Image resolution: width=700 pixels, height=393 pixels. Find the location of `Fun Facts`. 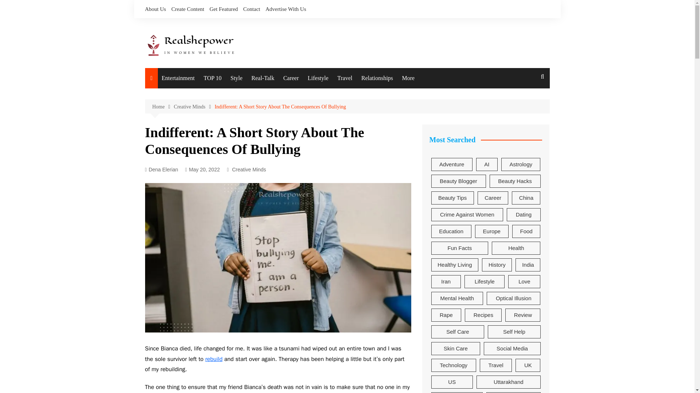

Fun Facts is located at coordinates (198, 127).